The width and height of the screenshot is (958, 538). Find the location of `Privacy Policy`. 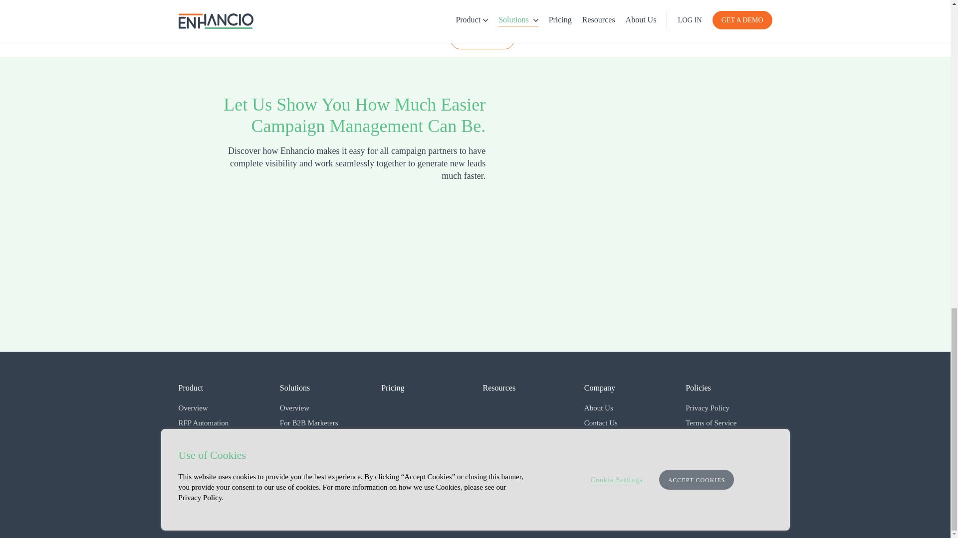

Privacy Policy is located at coordinates (728, 408).